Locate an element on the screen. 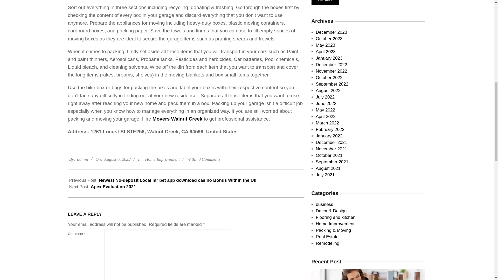 This screenshot has height=280, width=498. October 2022 is located at coordinates (329, 78).